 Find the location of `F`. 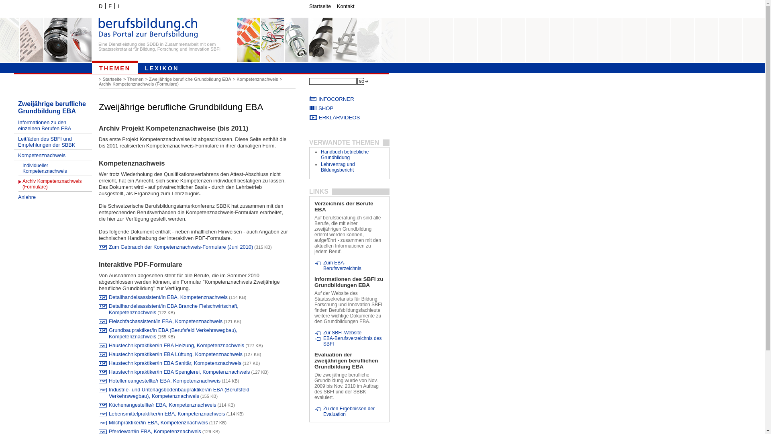

F is located at coordinates (110, 6).